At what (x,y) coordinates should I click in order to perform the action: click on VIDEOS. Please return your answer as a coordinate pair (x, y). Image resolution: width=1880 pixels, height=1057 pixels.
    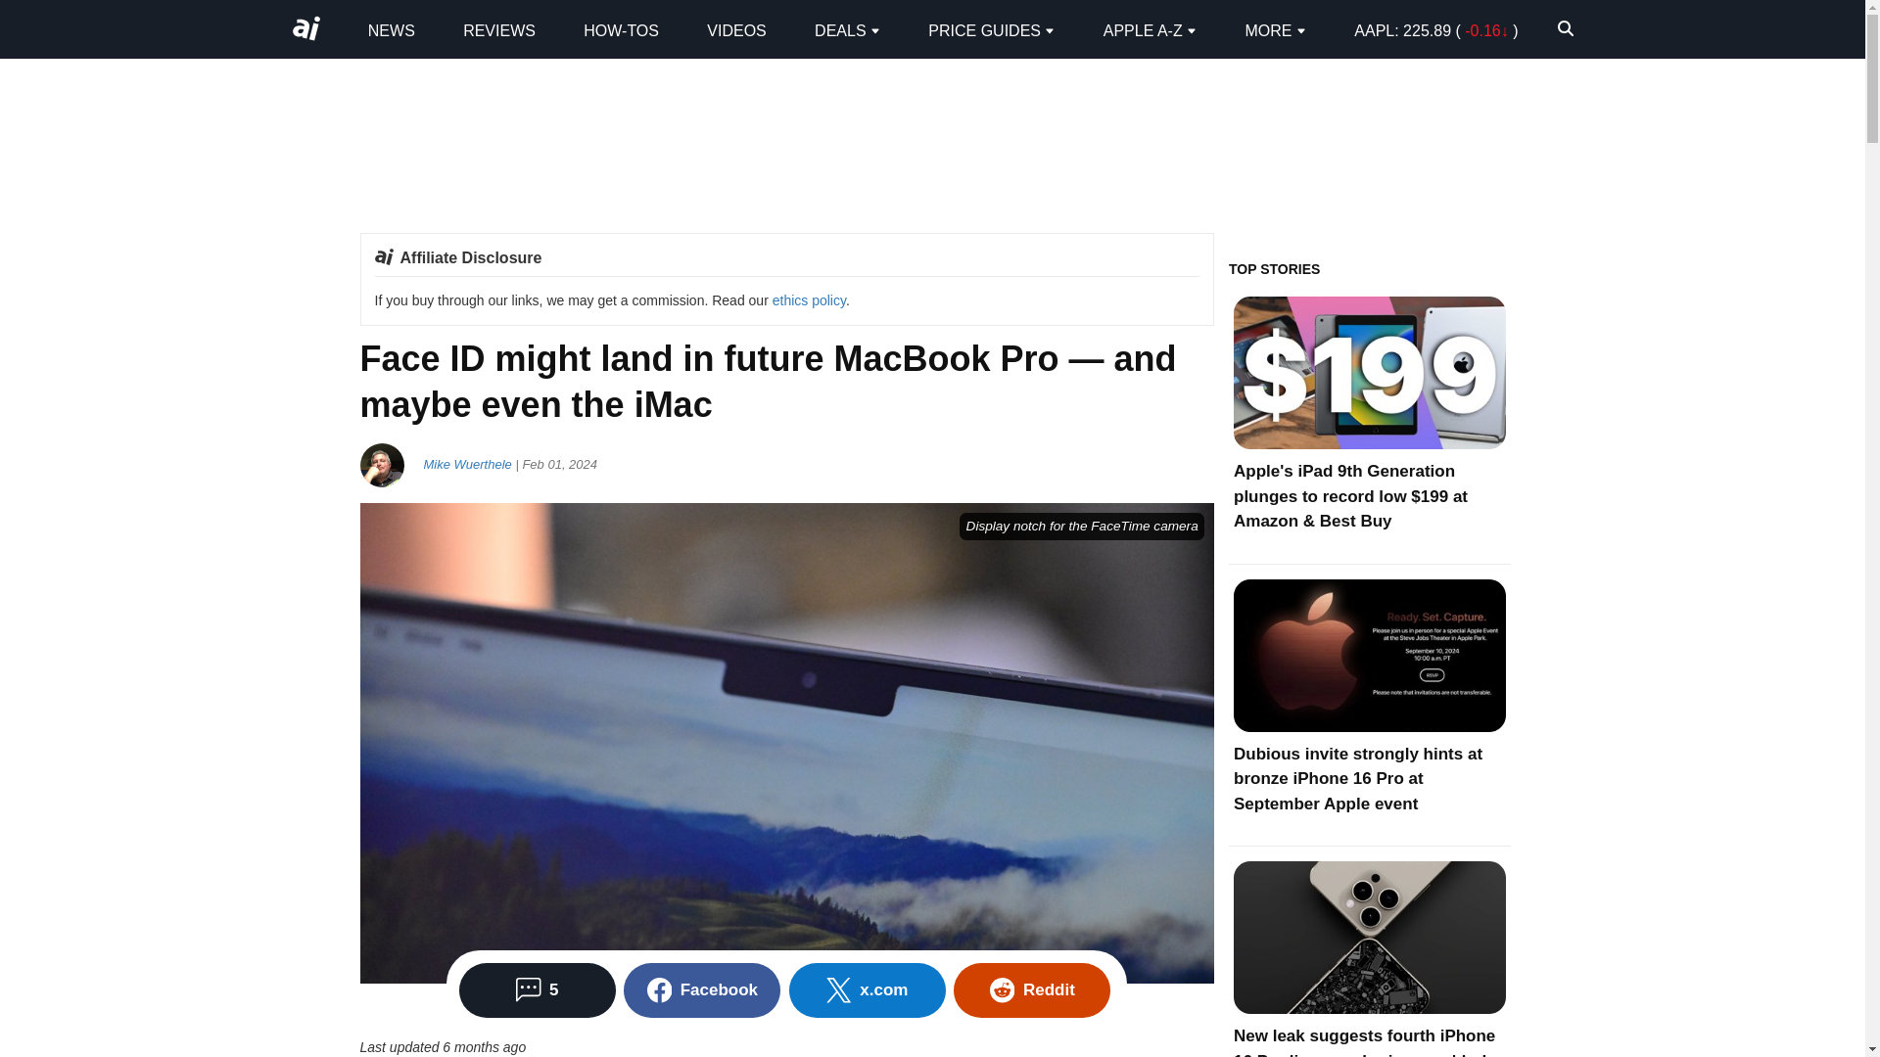
    Looking at the image, I should click on (735, 29).